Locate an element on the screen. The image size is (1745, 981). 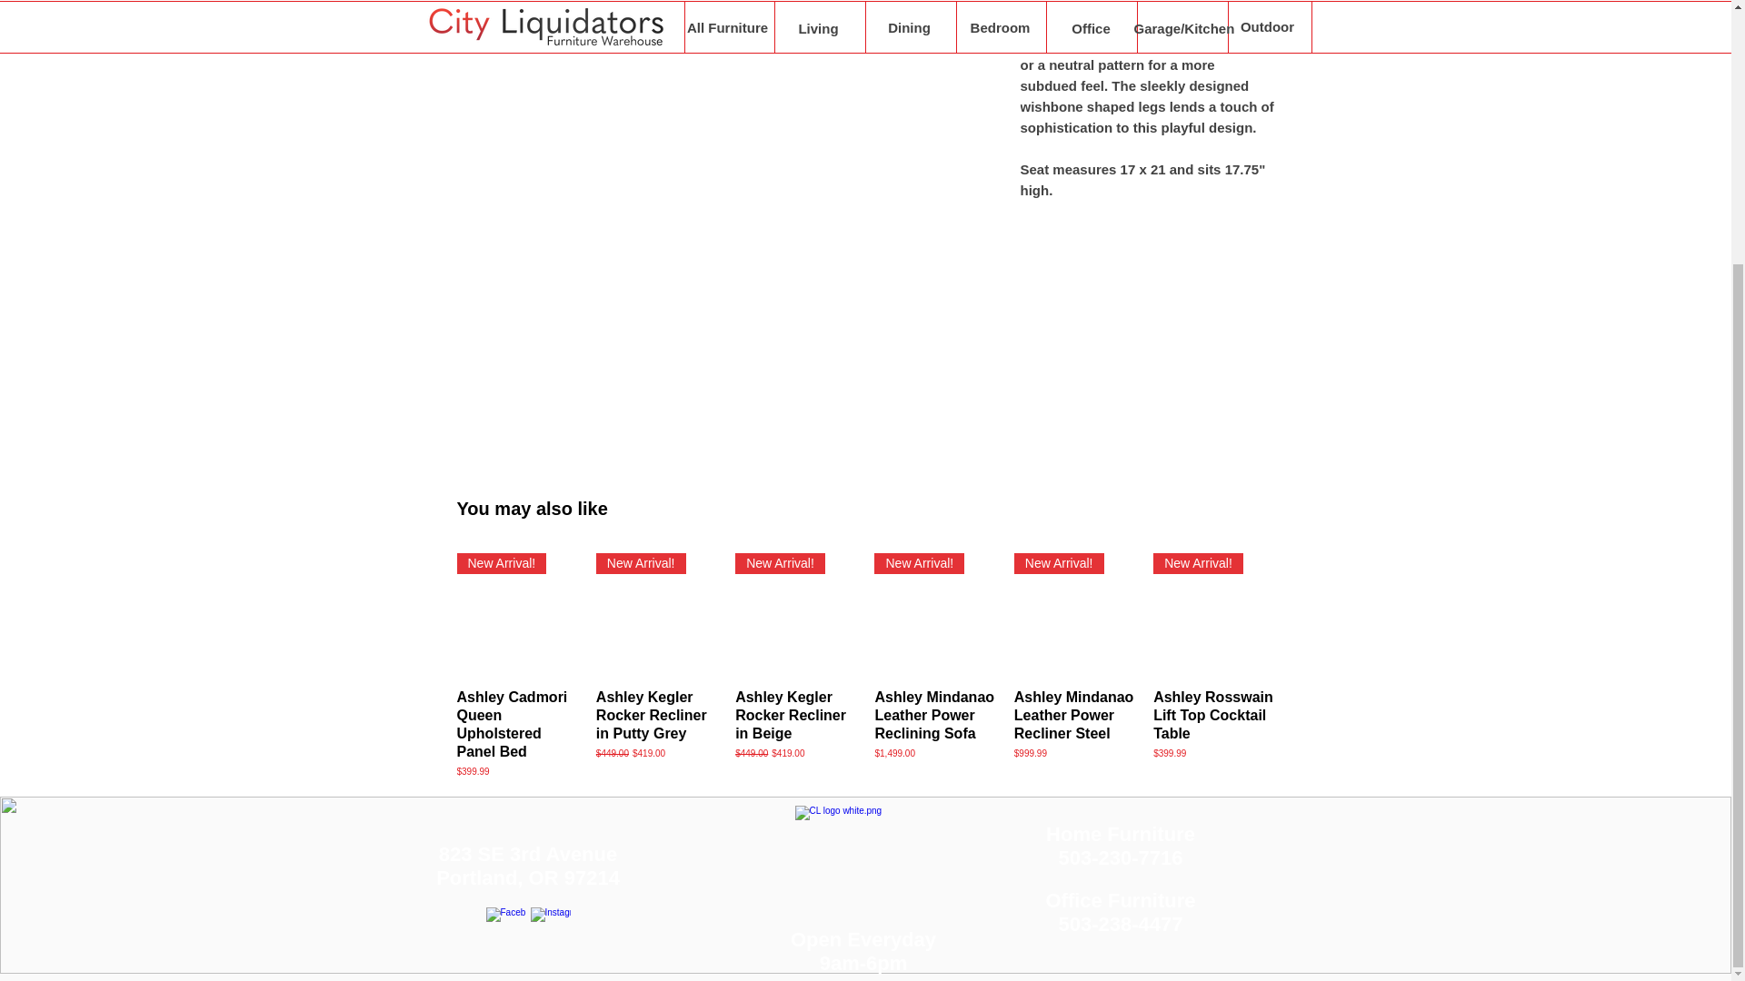
New Arrival! is located at coordinates (1213, 613).